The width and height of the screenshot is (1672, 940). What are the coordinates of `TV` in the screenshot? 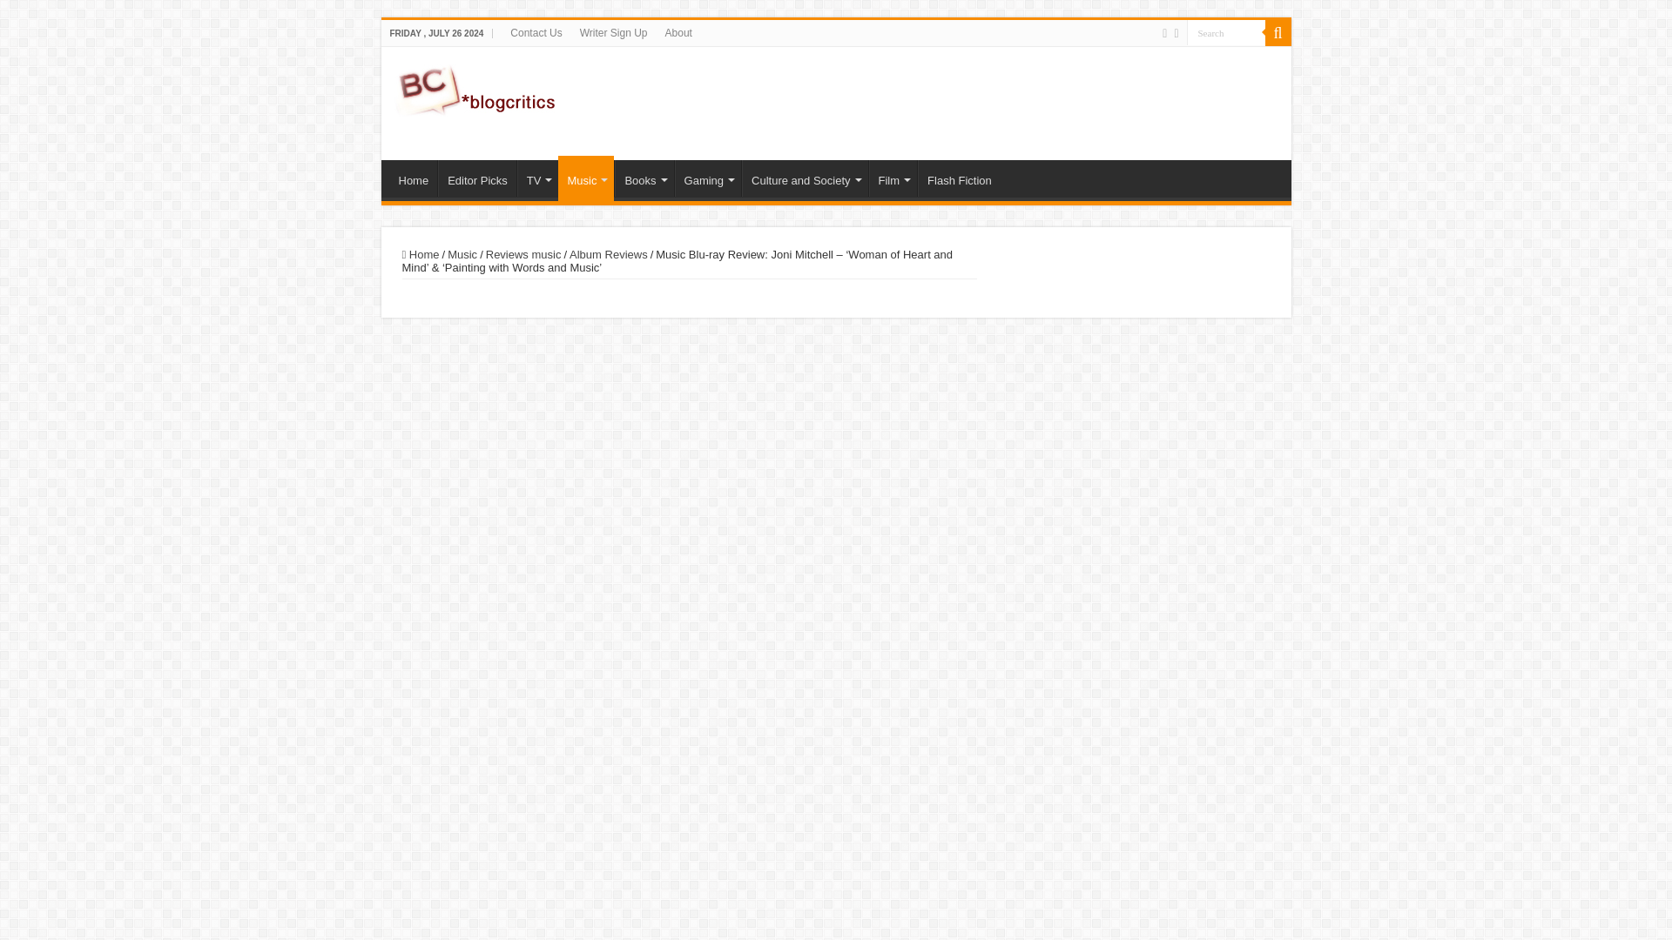 It's located at (537, 178).